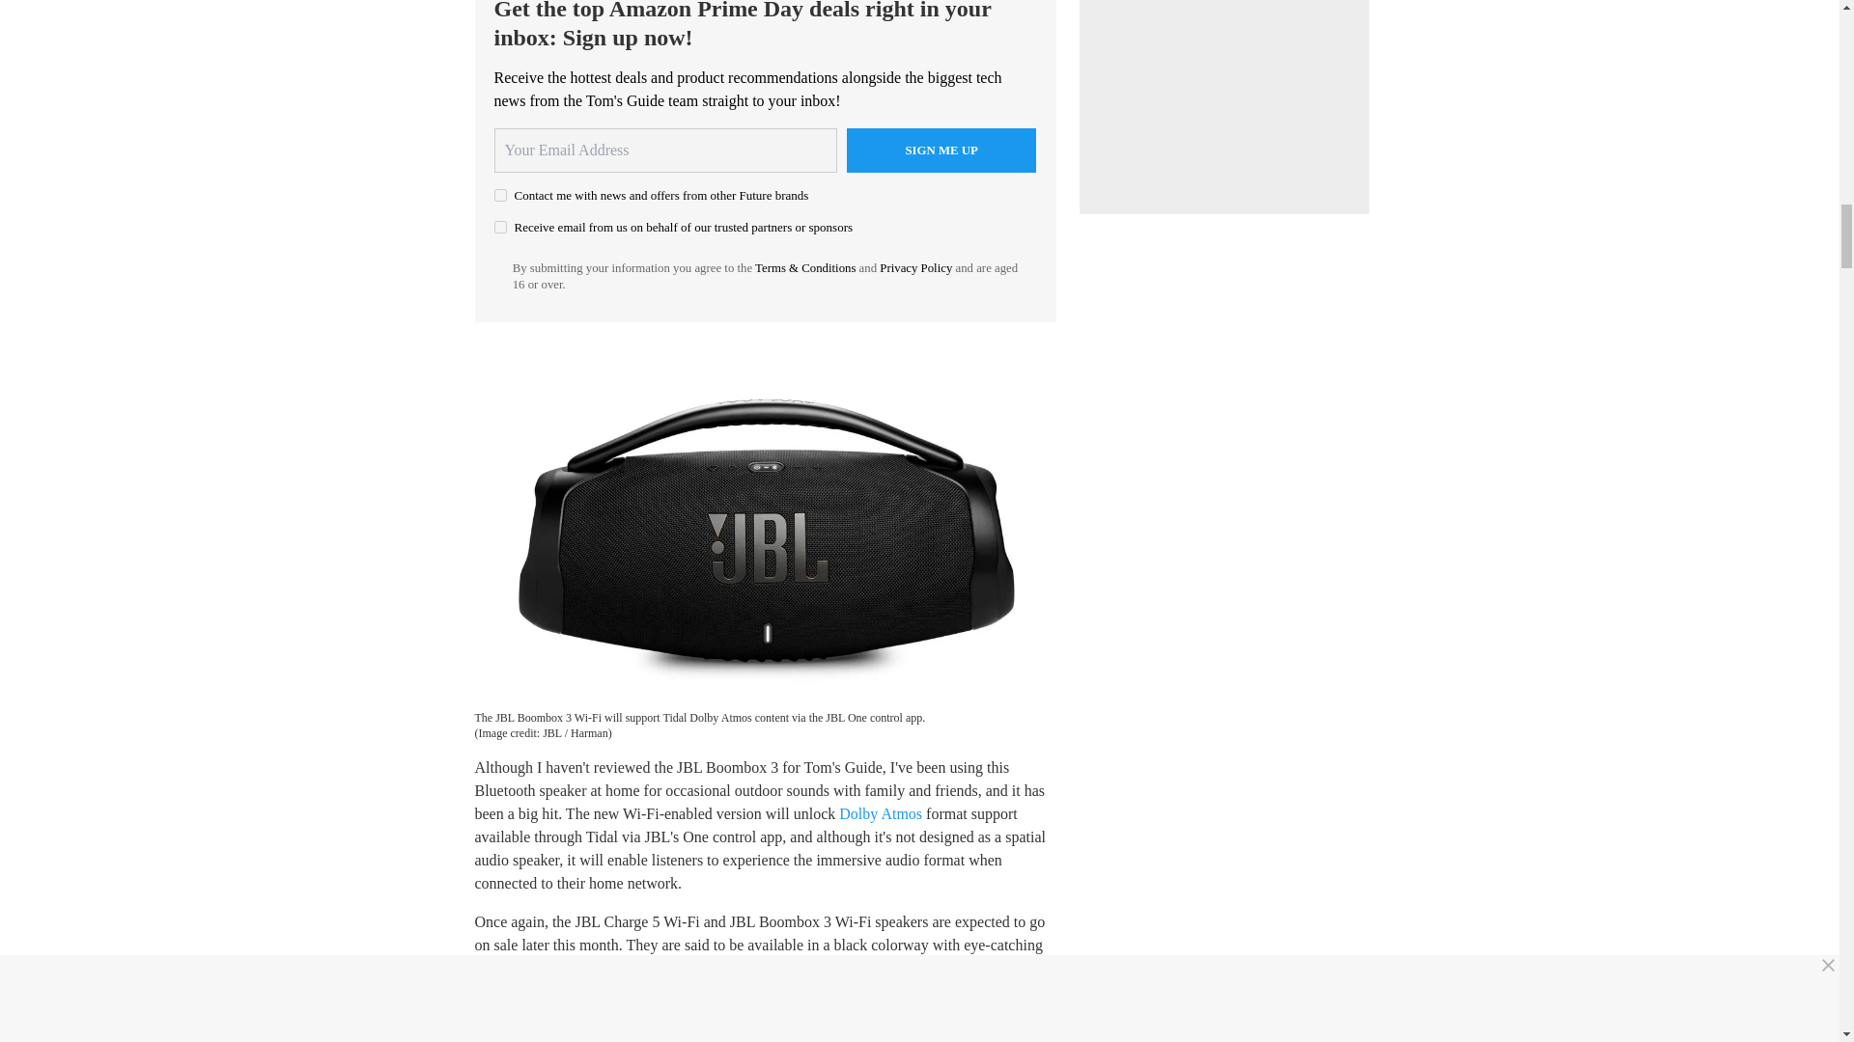  Describe the element at coordinates (941, 151) in the screenshot. I see `Sign me up` at that location.